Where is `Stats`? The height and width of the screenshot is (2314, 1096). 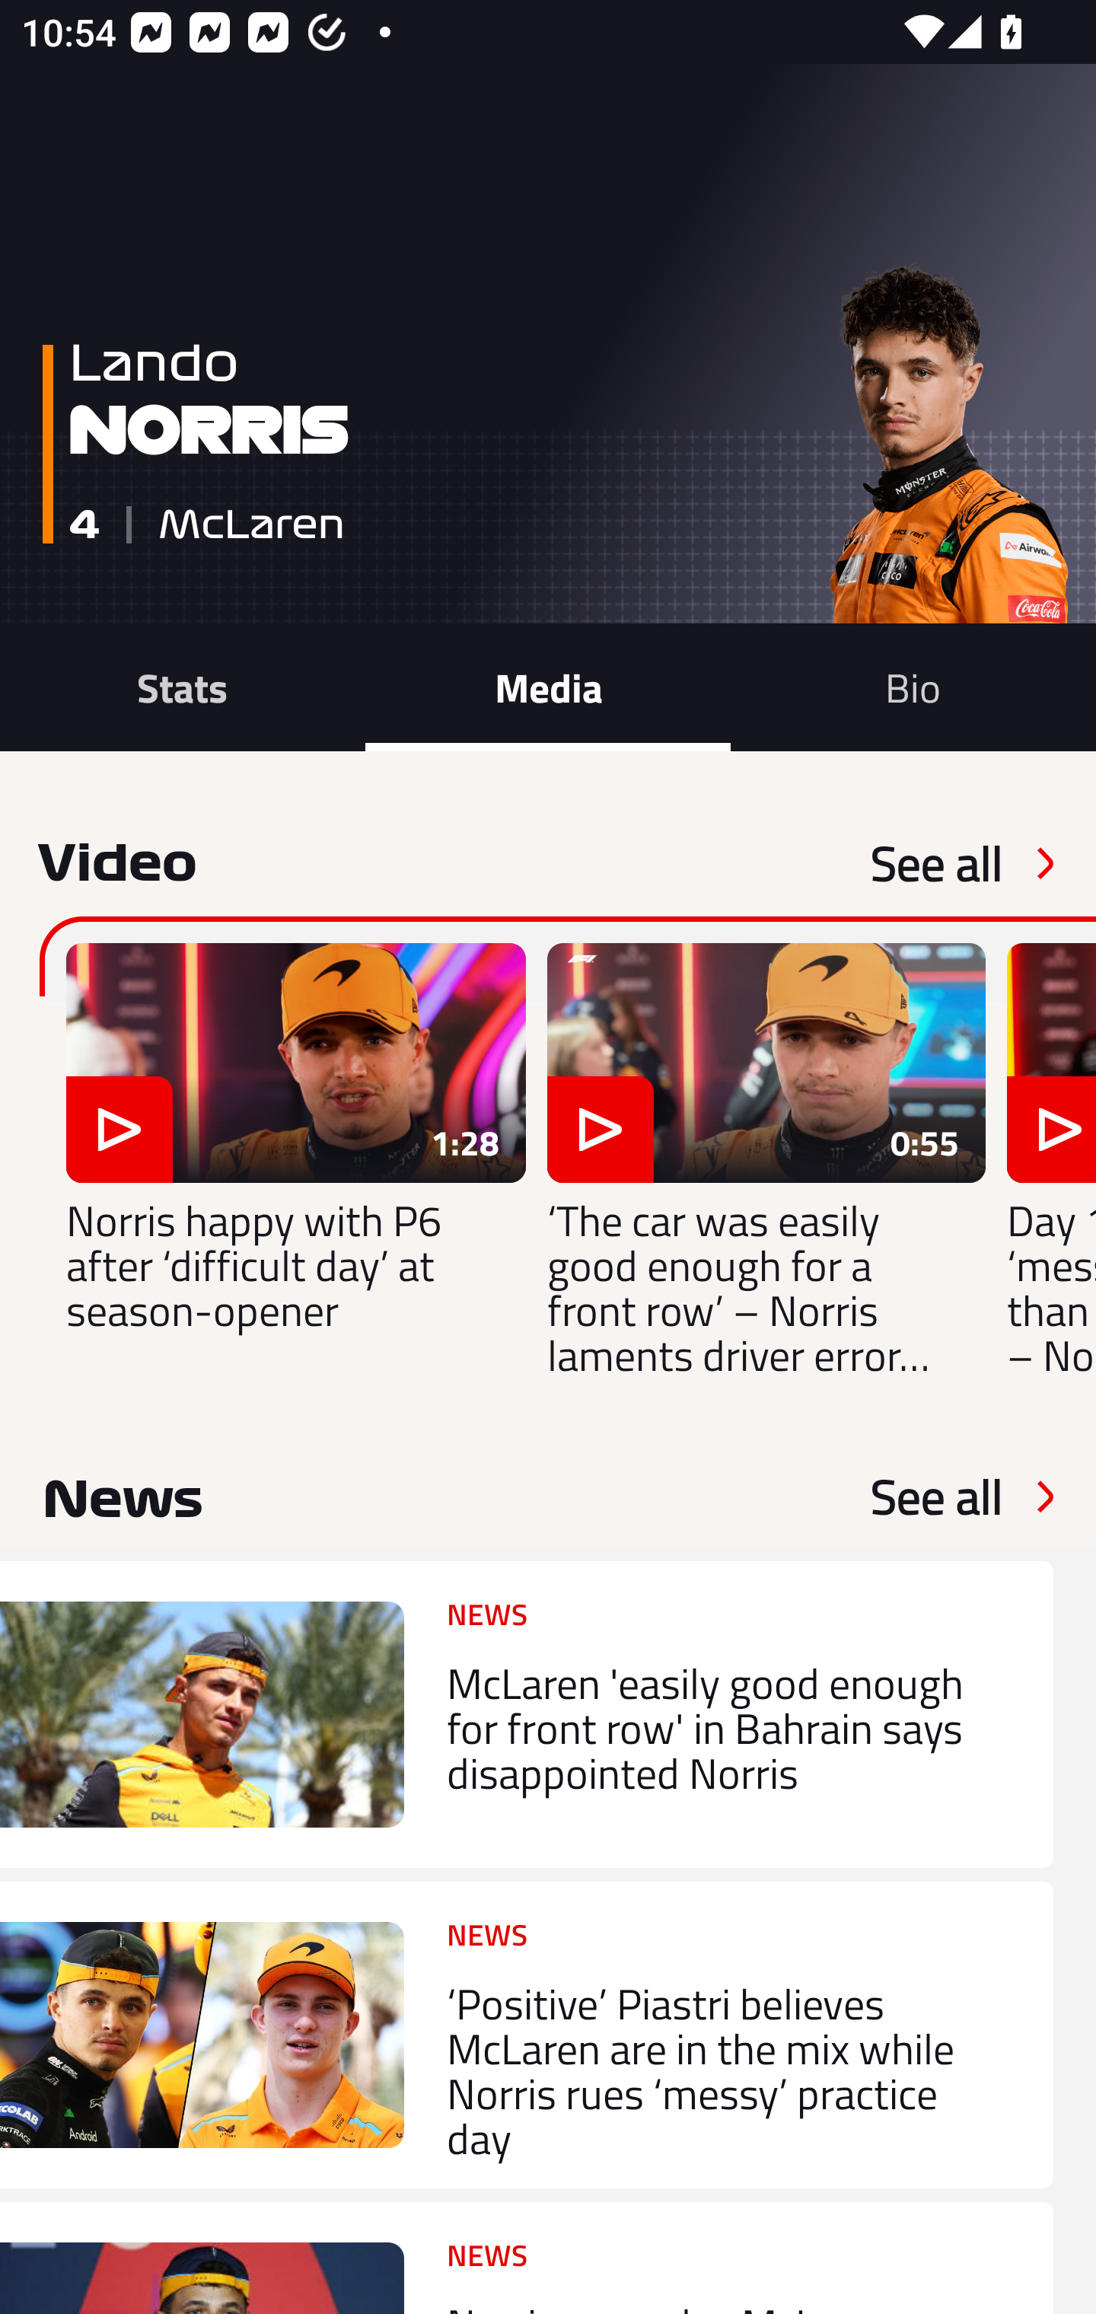 Stats is located at coordinates (183, 687).